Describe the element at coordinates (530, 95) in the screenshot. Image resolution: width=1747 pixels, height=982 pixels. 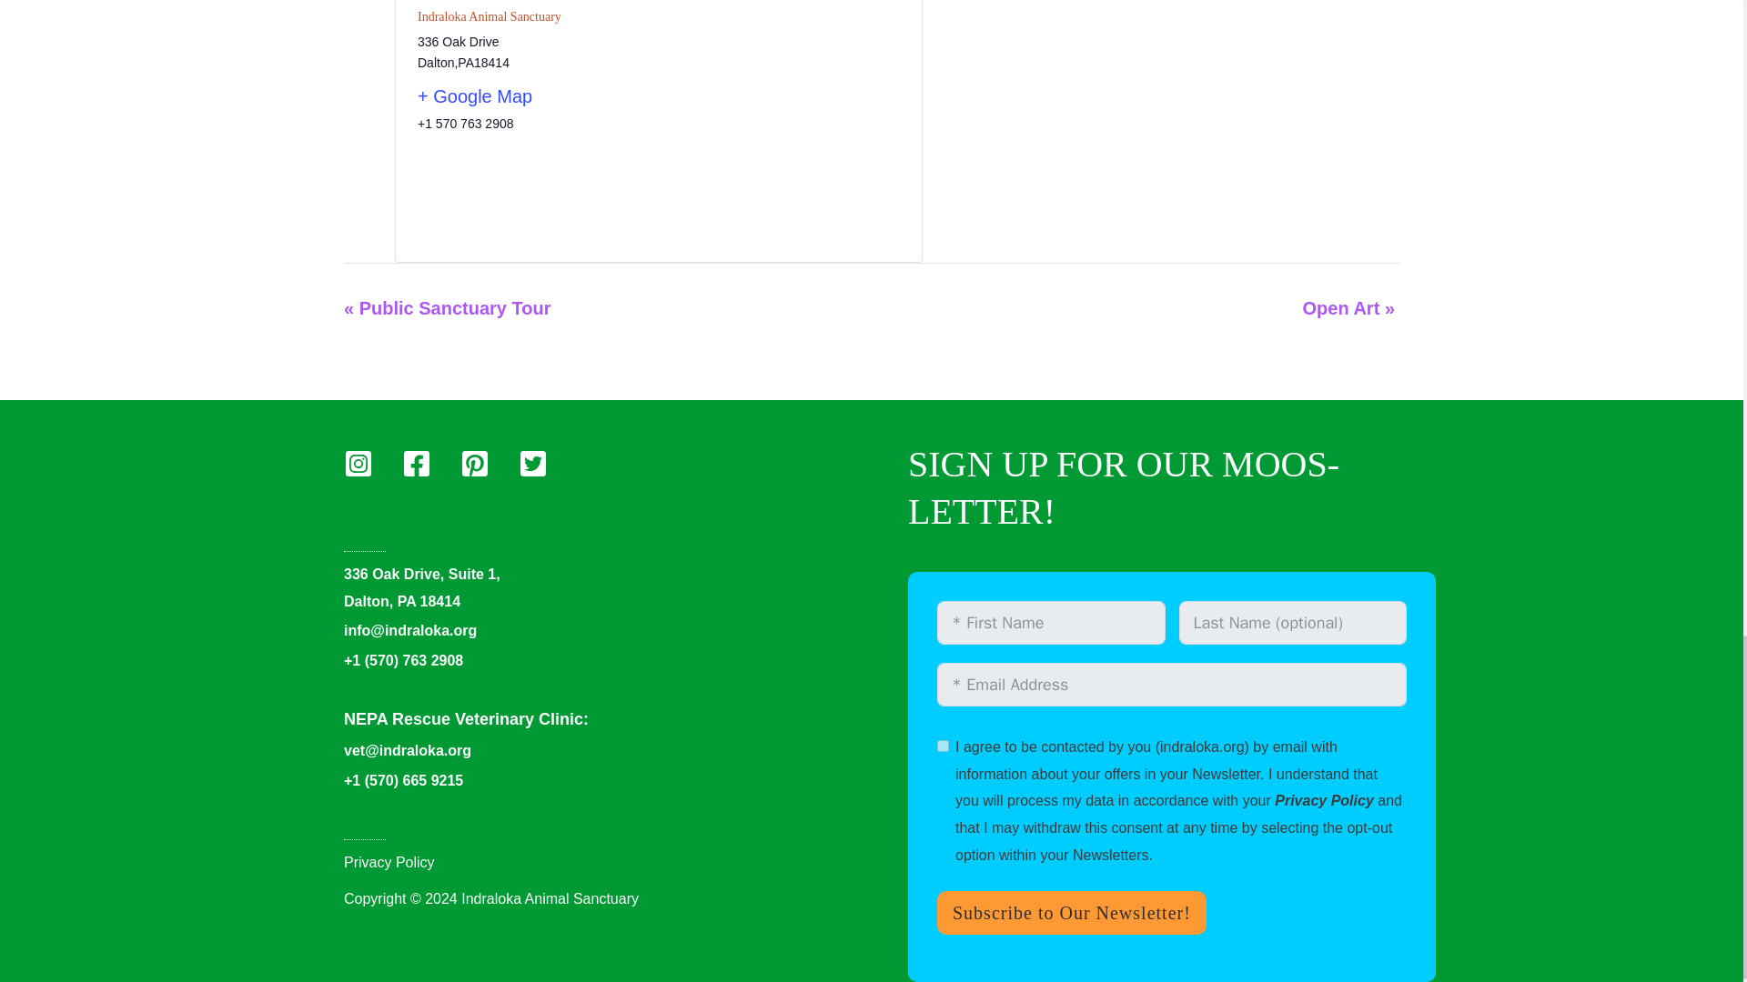
I see `Click to view a Google Map` at that location.